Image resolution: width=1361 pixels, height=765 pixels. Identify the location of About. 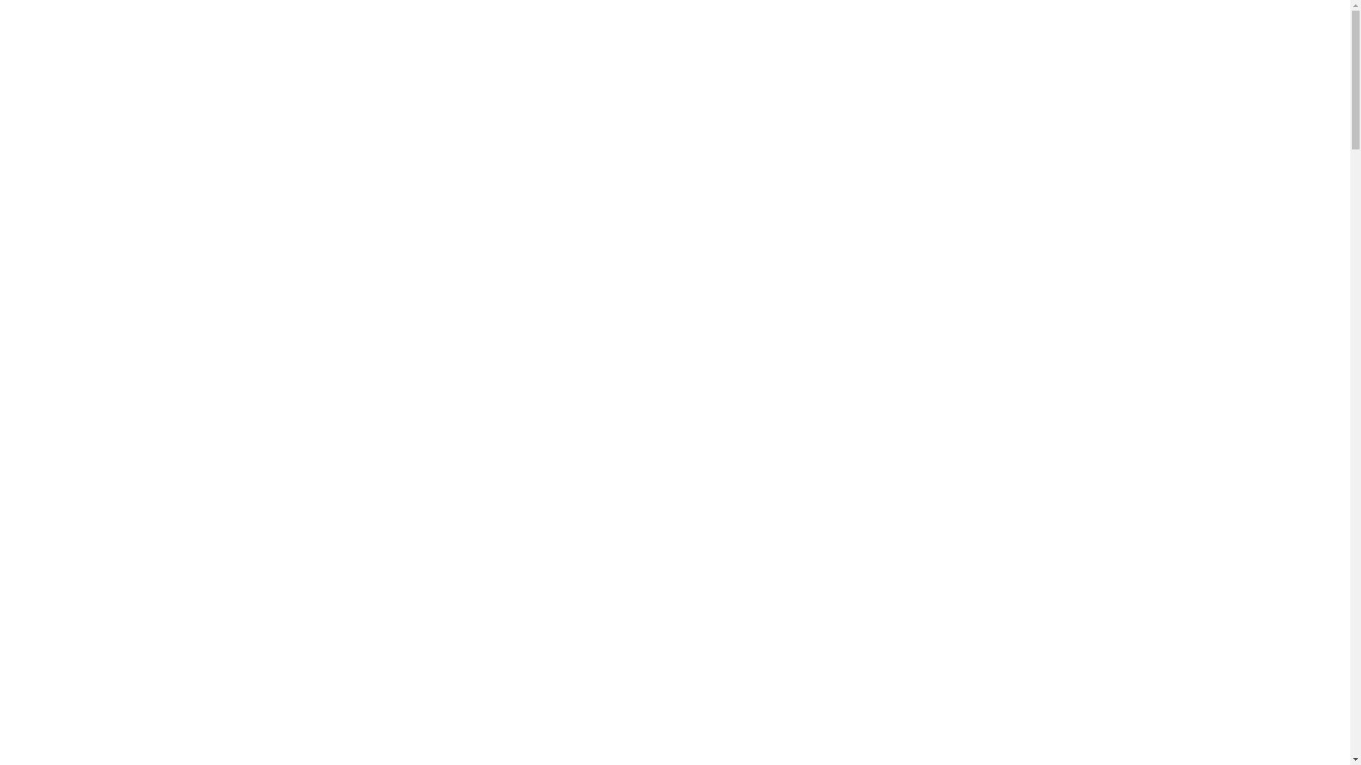
(50, 546).